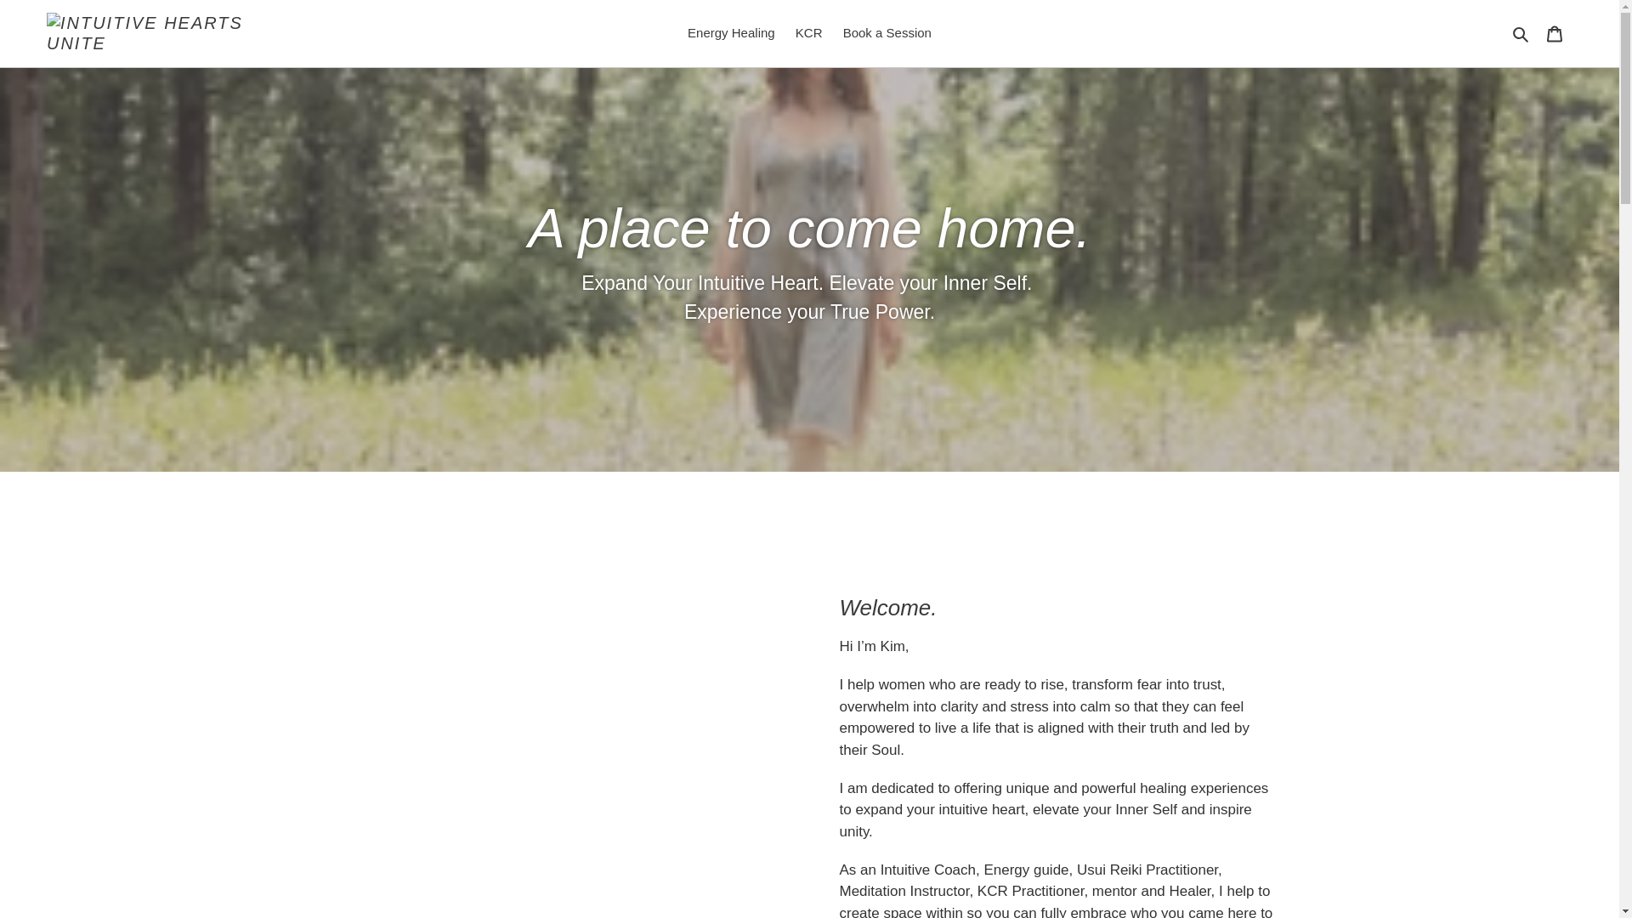  What do you see at coordinates (1555, 33) in the screenshot?
I see `Cart` at bounding box center [1555, 33].